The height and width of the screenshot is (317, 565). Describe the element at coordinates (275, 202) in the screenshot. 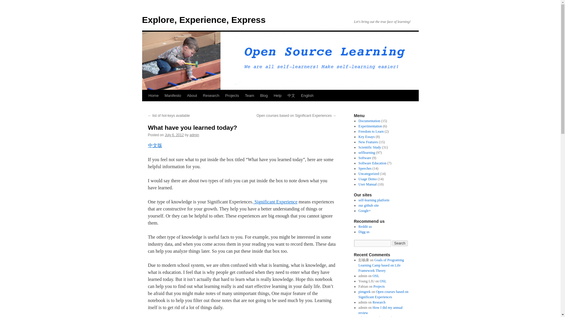

I see `Significant Experience` at that location.